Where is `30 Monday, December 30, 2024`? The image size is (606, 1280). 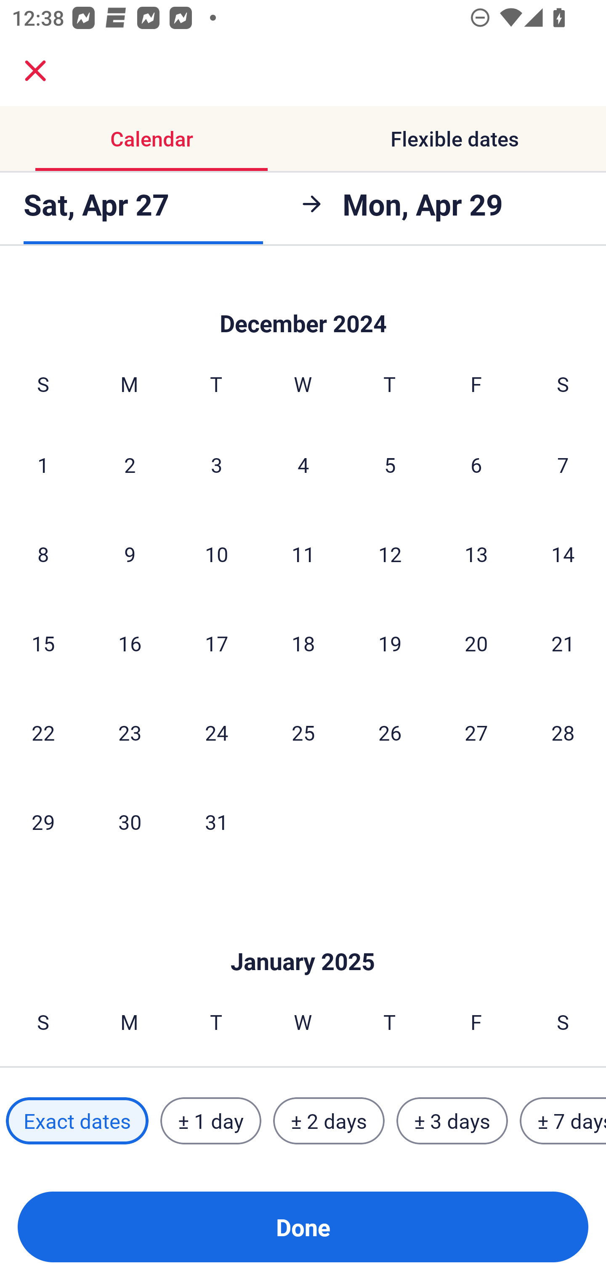
30 Monday, December 30, 2024 is located at coordinates (130, 822).